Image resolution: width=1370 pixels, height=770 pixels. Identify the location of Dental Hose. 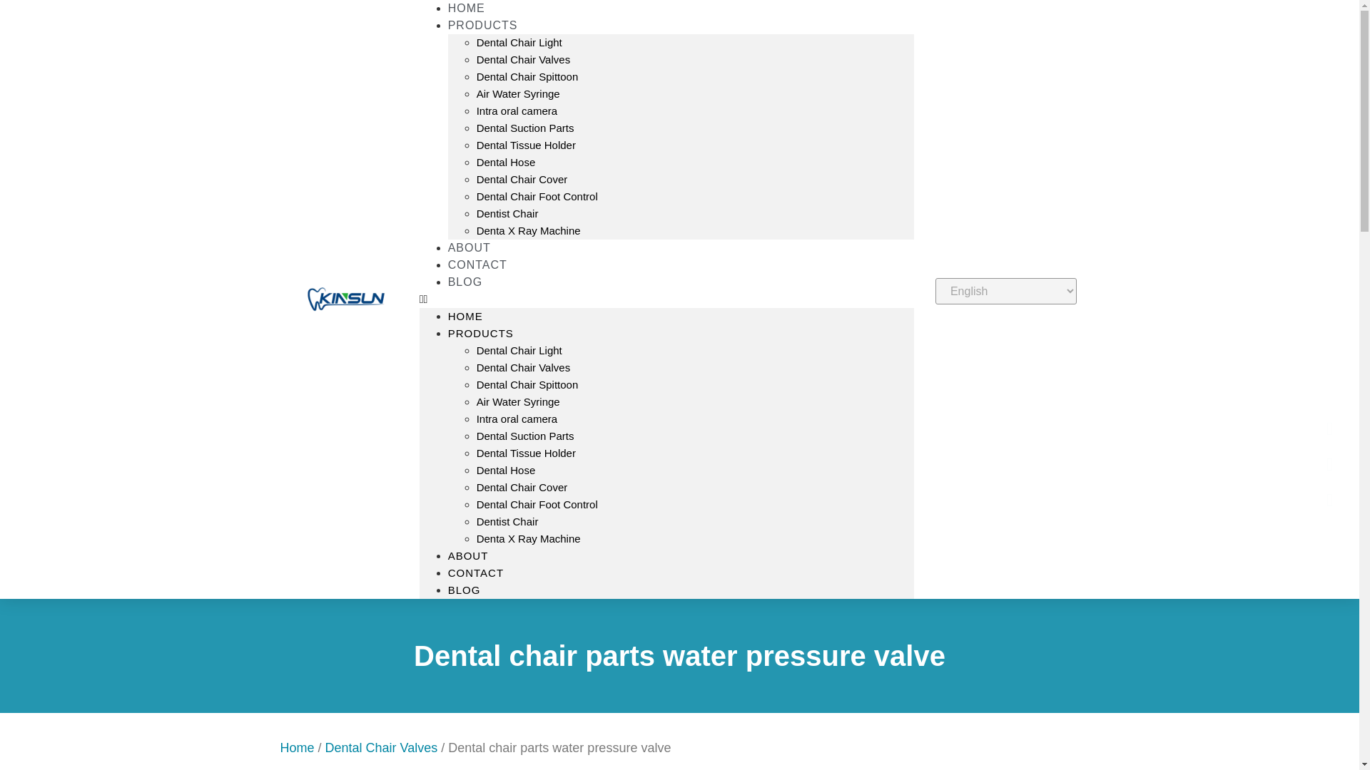
(506, 471).